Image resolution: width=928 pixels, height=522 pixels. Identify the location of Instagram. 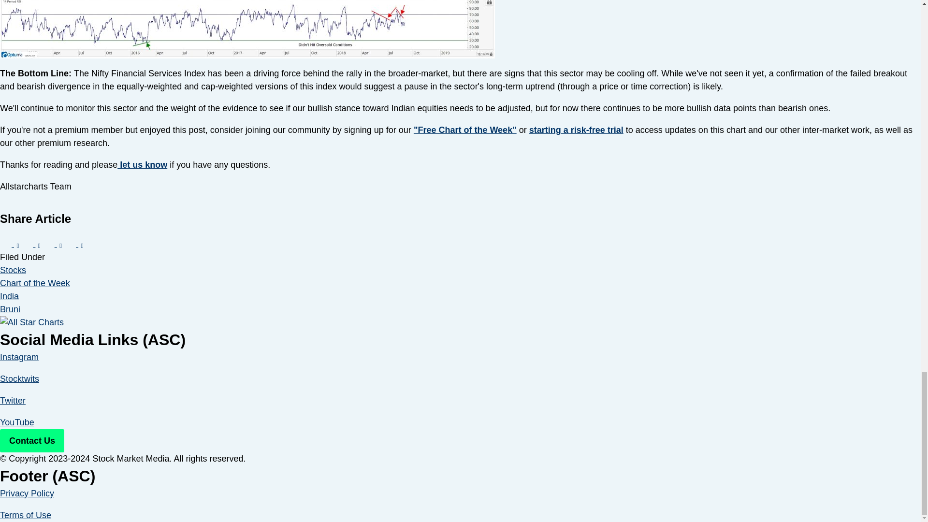
(19, 357).